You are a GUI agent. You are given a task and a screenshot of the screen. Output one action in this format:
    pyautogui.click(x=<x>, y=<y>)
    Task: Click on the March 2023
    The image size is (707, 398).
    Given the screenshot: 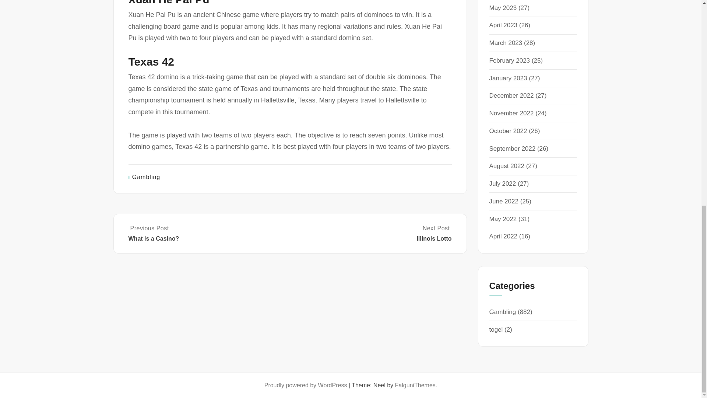 What is the action you would take?
    pyautogui.click(x=371, y=234)
    